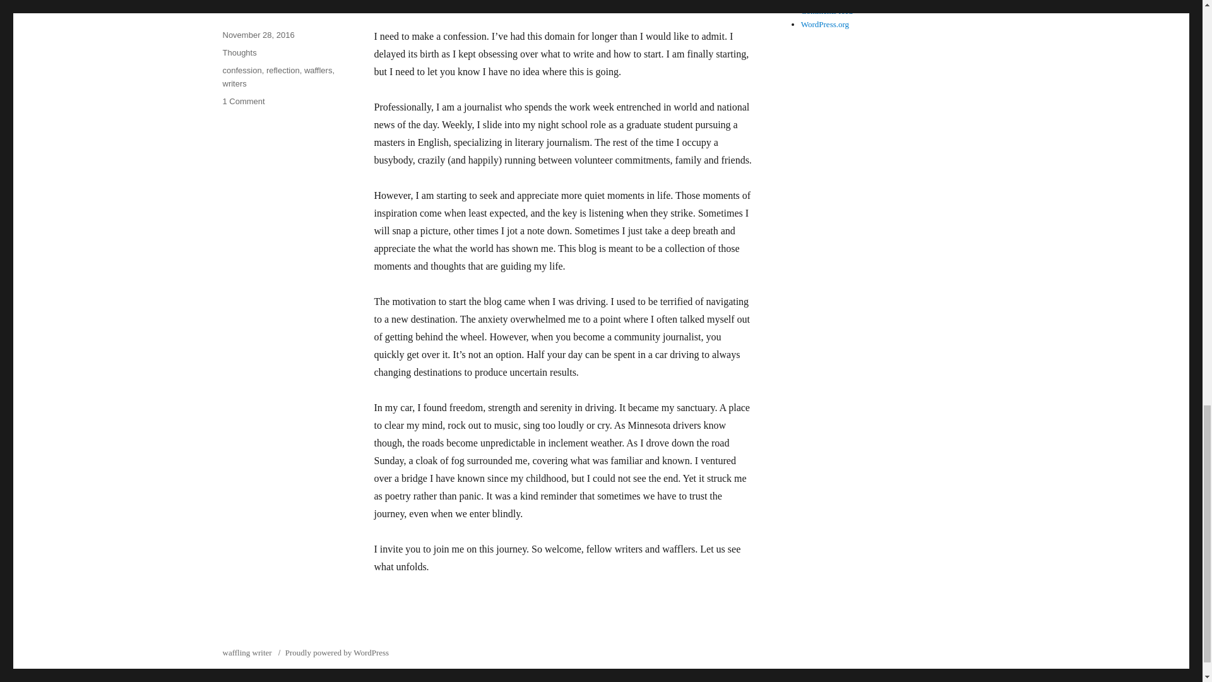  What do you see at coordinates (258, 34) in the screenshot?
I see `November 28, 2016` at bounding box center [258, 34].